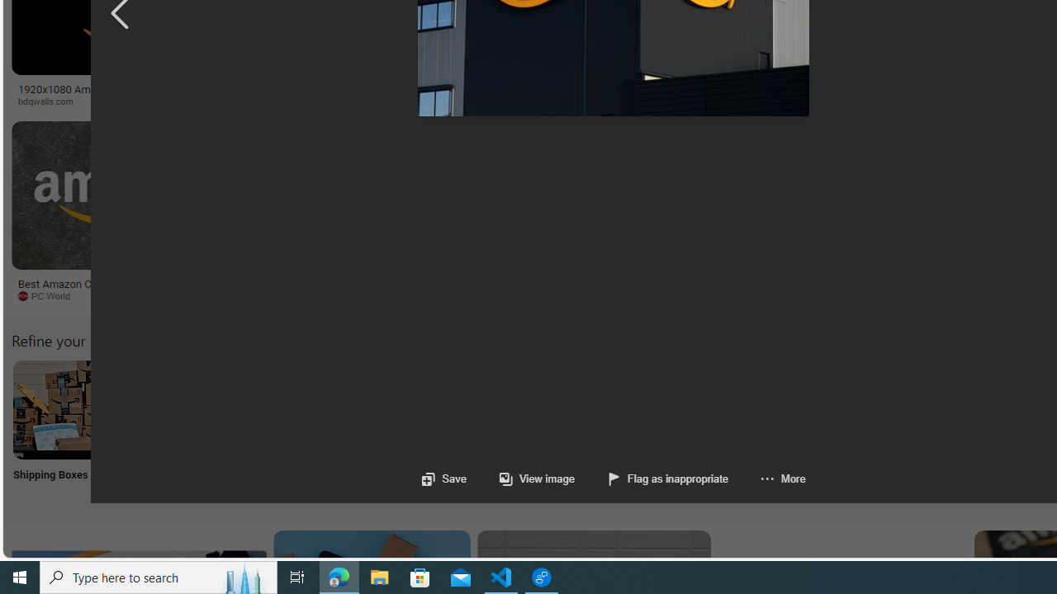 The image size is (1057, 594). Describe the element at coordinates (717, 409) in the screenshot. I see `Amazon Retail Store` at that location.